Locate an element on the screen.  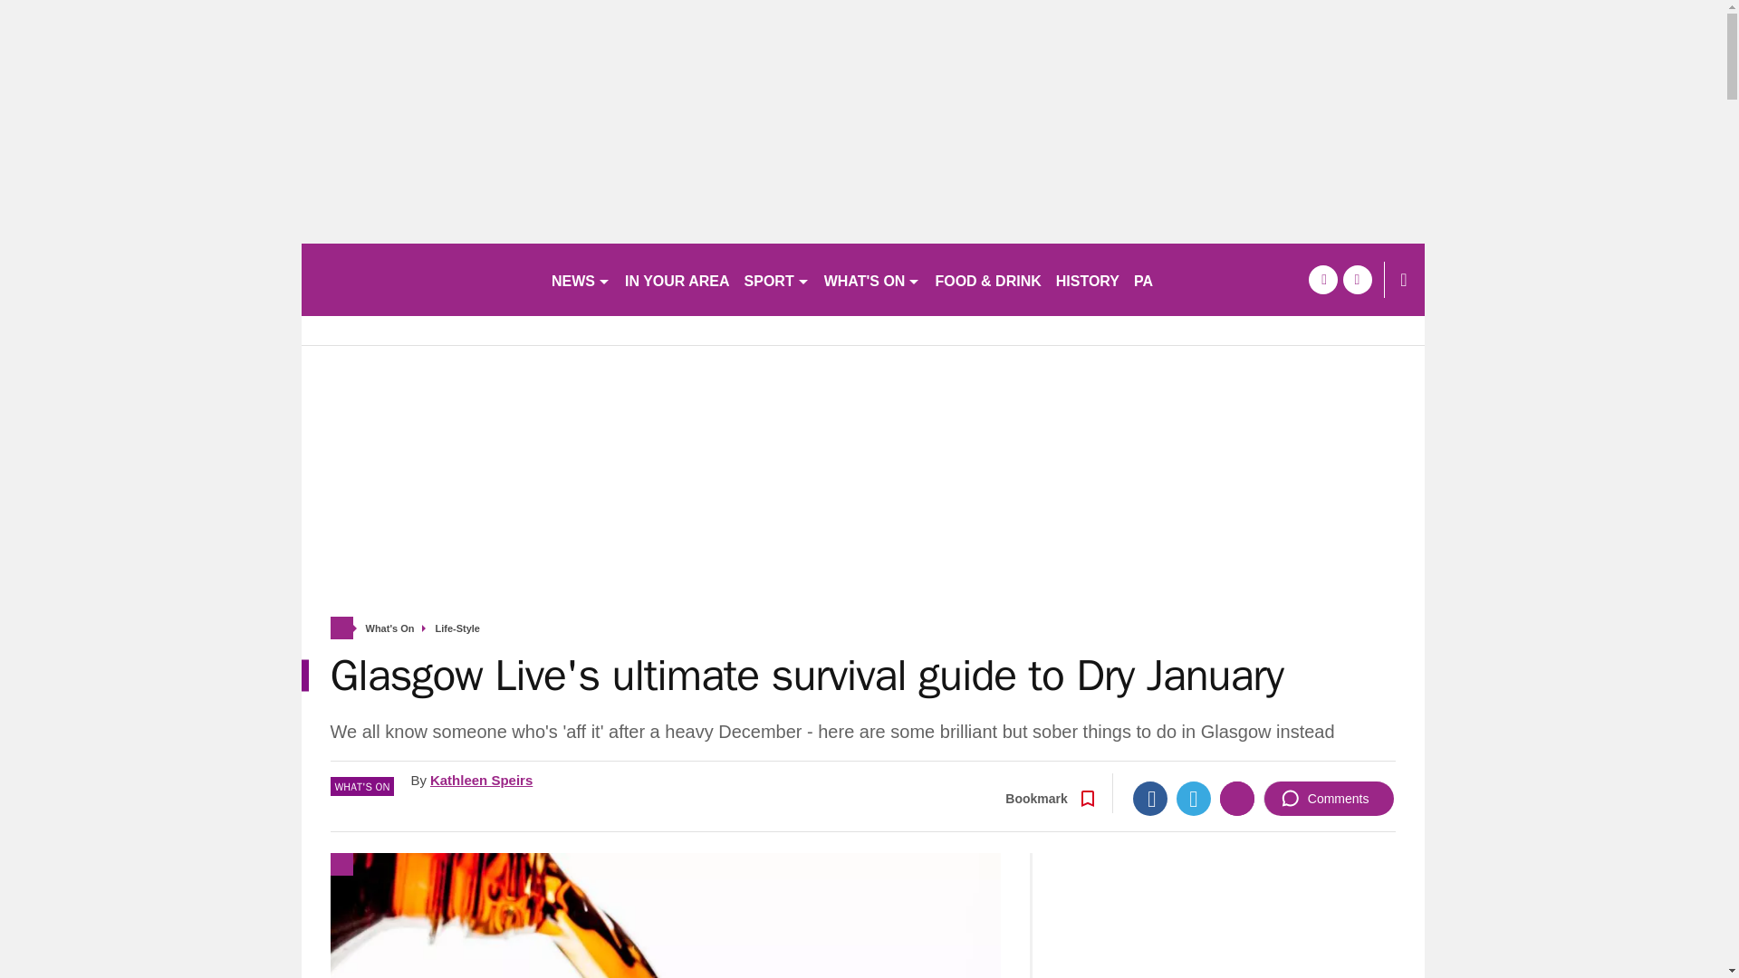
Twitter is located at coordinates (1194, 798).